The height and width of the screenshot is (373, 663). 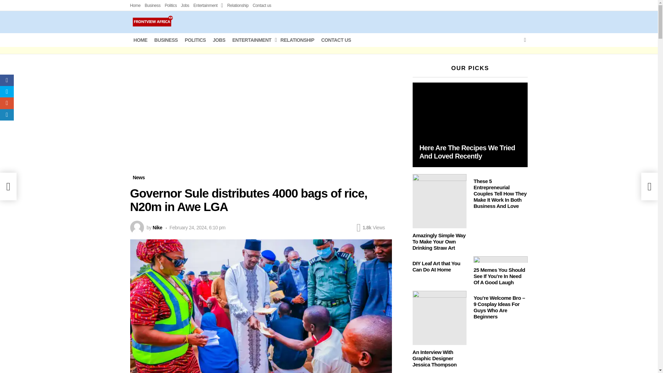 I want to click on News, so click(x=138, y=178).